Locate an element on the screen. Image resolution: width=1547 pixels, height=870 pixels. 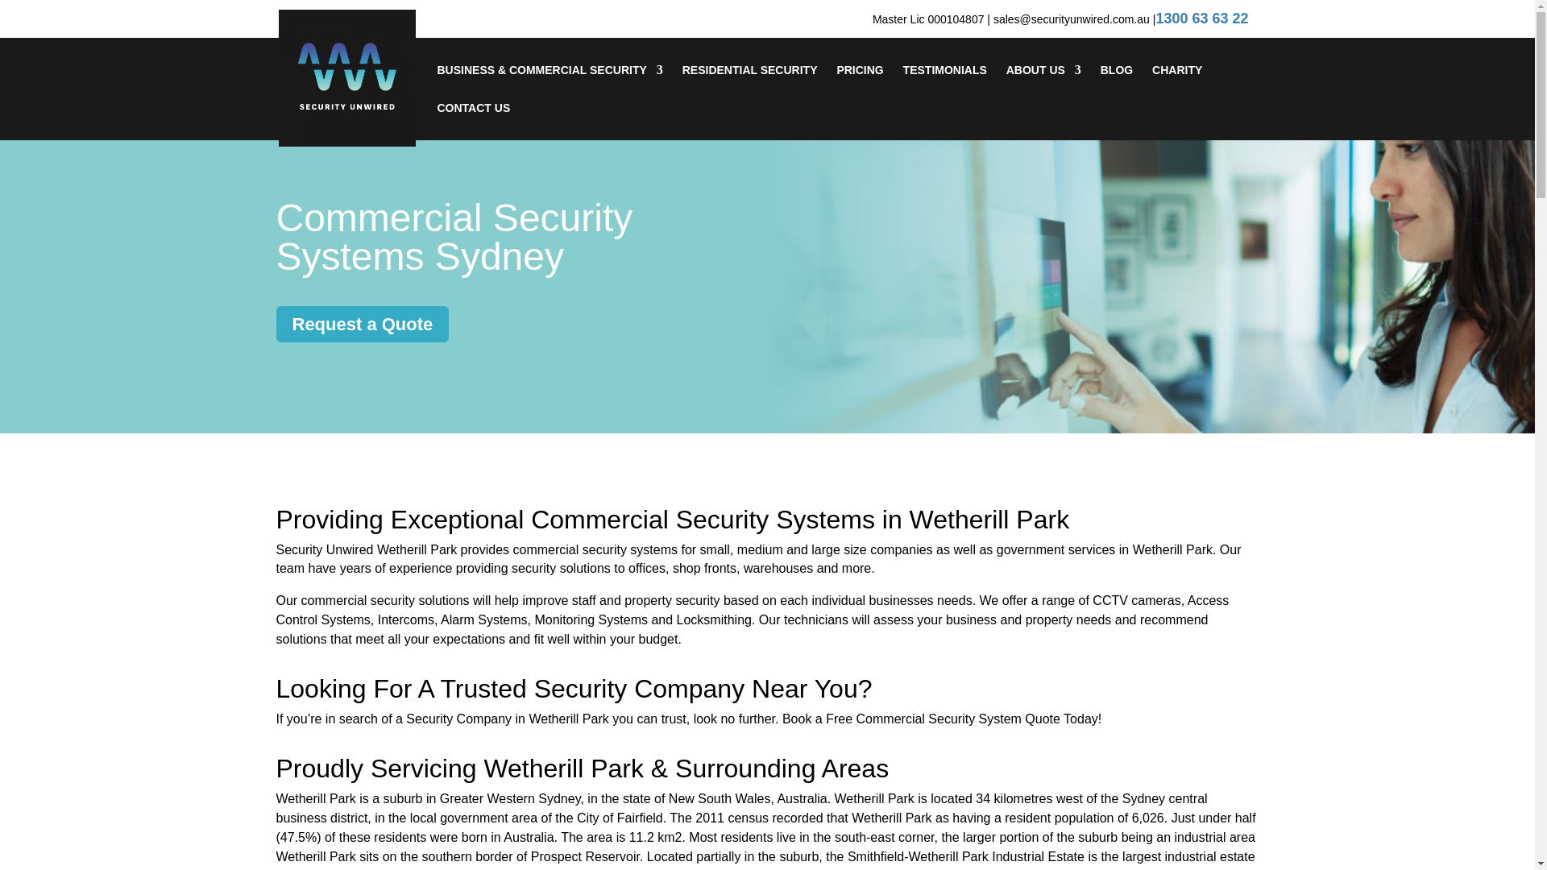
CHARITY is located at coordinates (1176, 83).